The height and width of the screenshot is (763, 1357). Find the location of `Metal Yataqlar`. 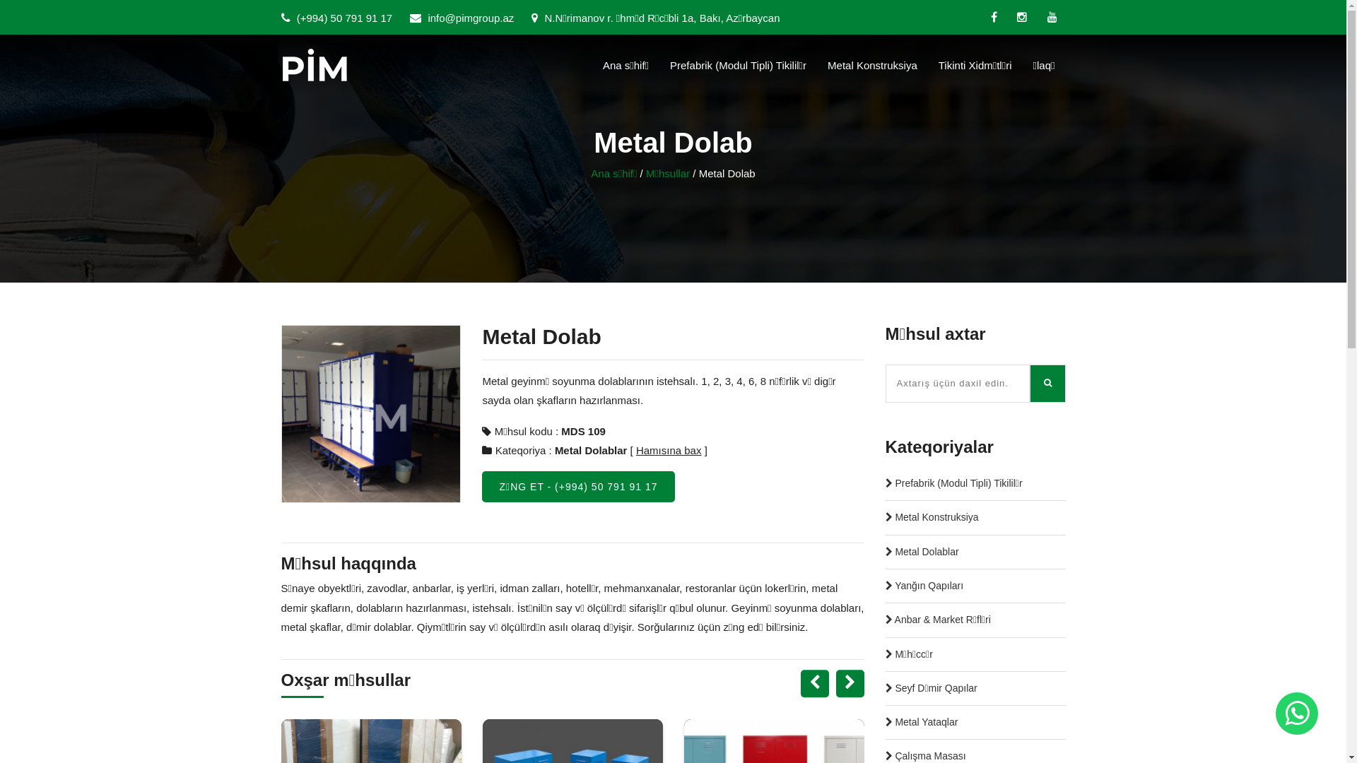

Metal Yataqlar is located at coordinates (922, 722).